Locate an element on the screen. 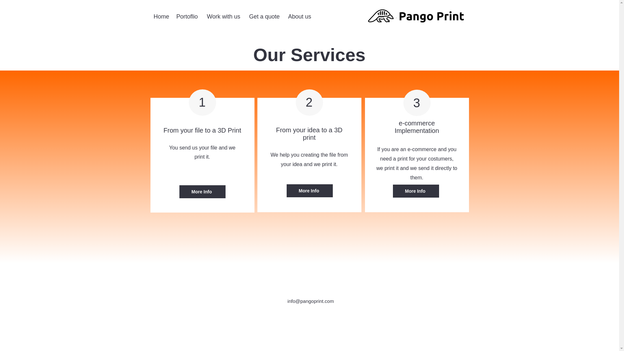  Work with us is located at coordinates (224, 16).